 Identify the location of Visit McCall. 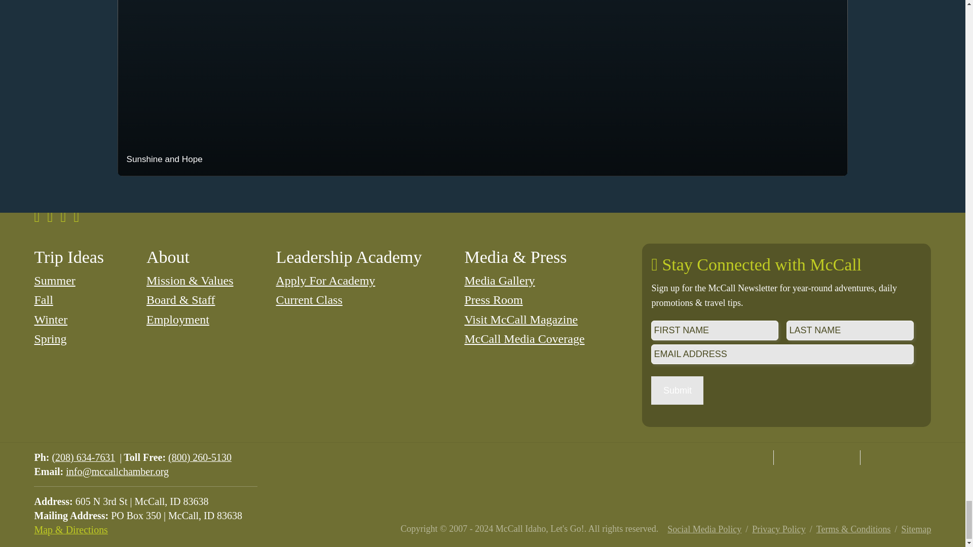
(730, 457).